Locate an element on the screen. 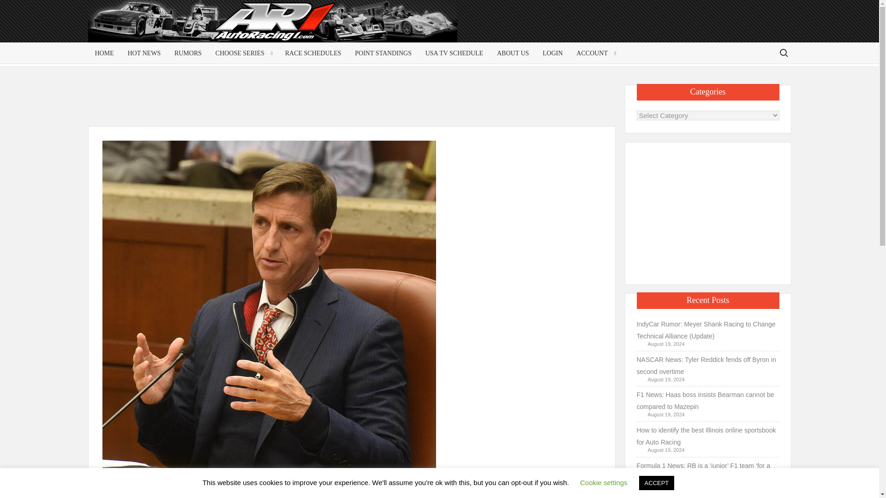  HOME is located at coordinates (104, 53).